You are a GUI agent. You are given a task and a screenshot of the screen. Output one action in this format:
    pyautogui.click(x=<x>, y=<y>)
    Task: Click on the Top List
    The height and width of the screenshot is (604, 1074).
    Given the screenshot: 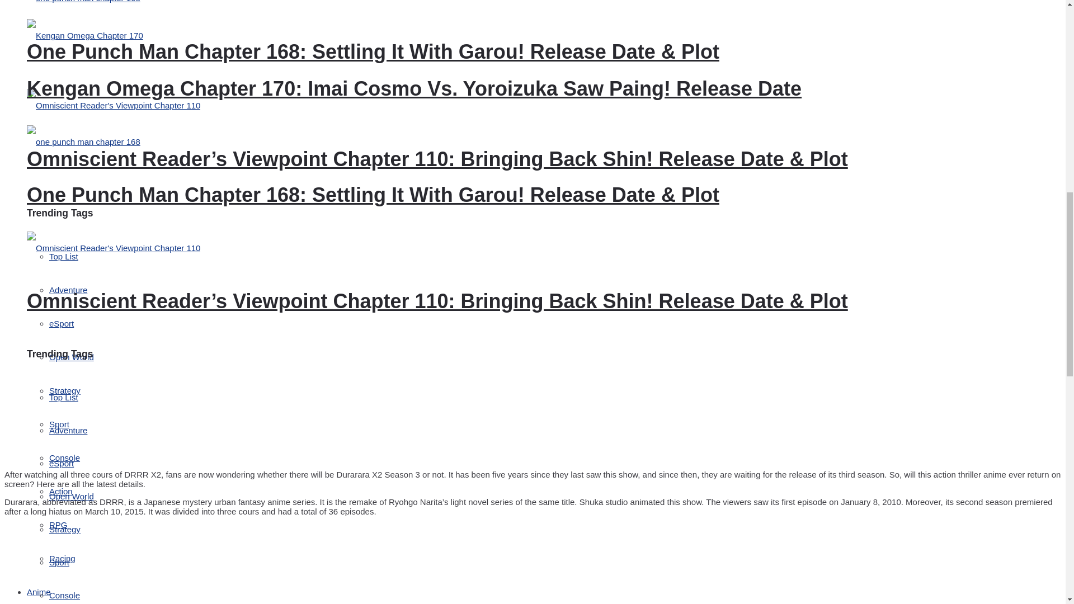 What is the action you would take?
    pyautogui.click(x=64, y=256)
    